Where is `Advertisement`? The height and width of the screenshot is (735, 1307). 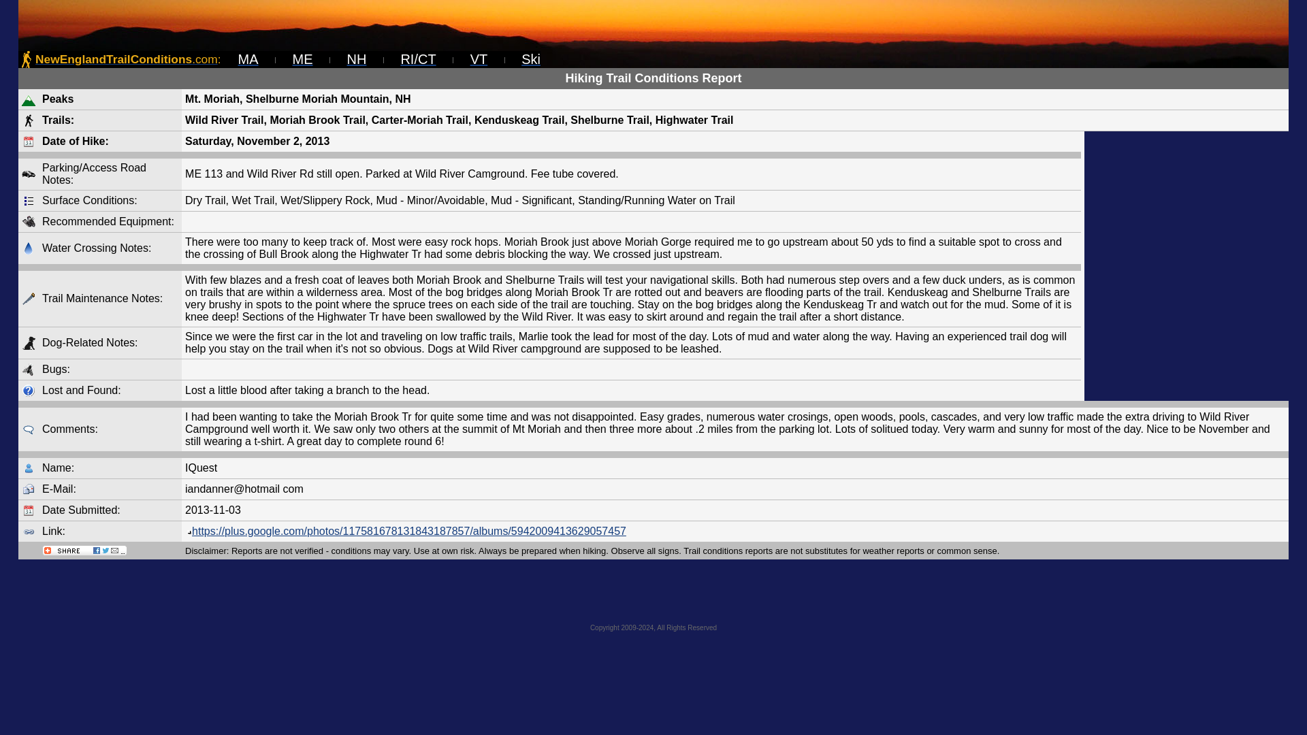
Advertisement is located at coordinates (1187, 265).